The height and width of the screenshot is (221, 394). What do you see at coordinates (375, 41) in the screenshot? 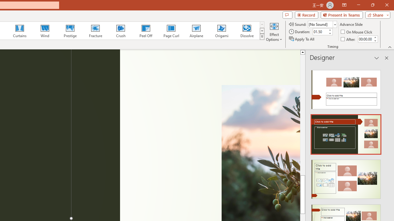
I see `Less` at bounding box center [375, 41].